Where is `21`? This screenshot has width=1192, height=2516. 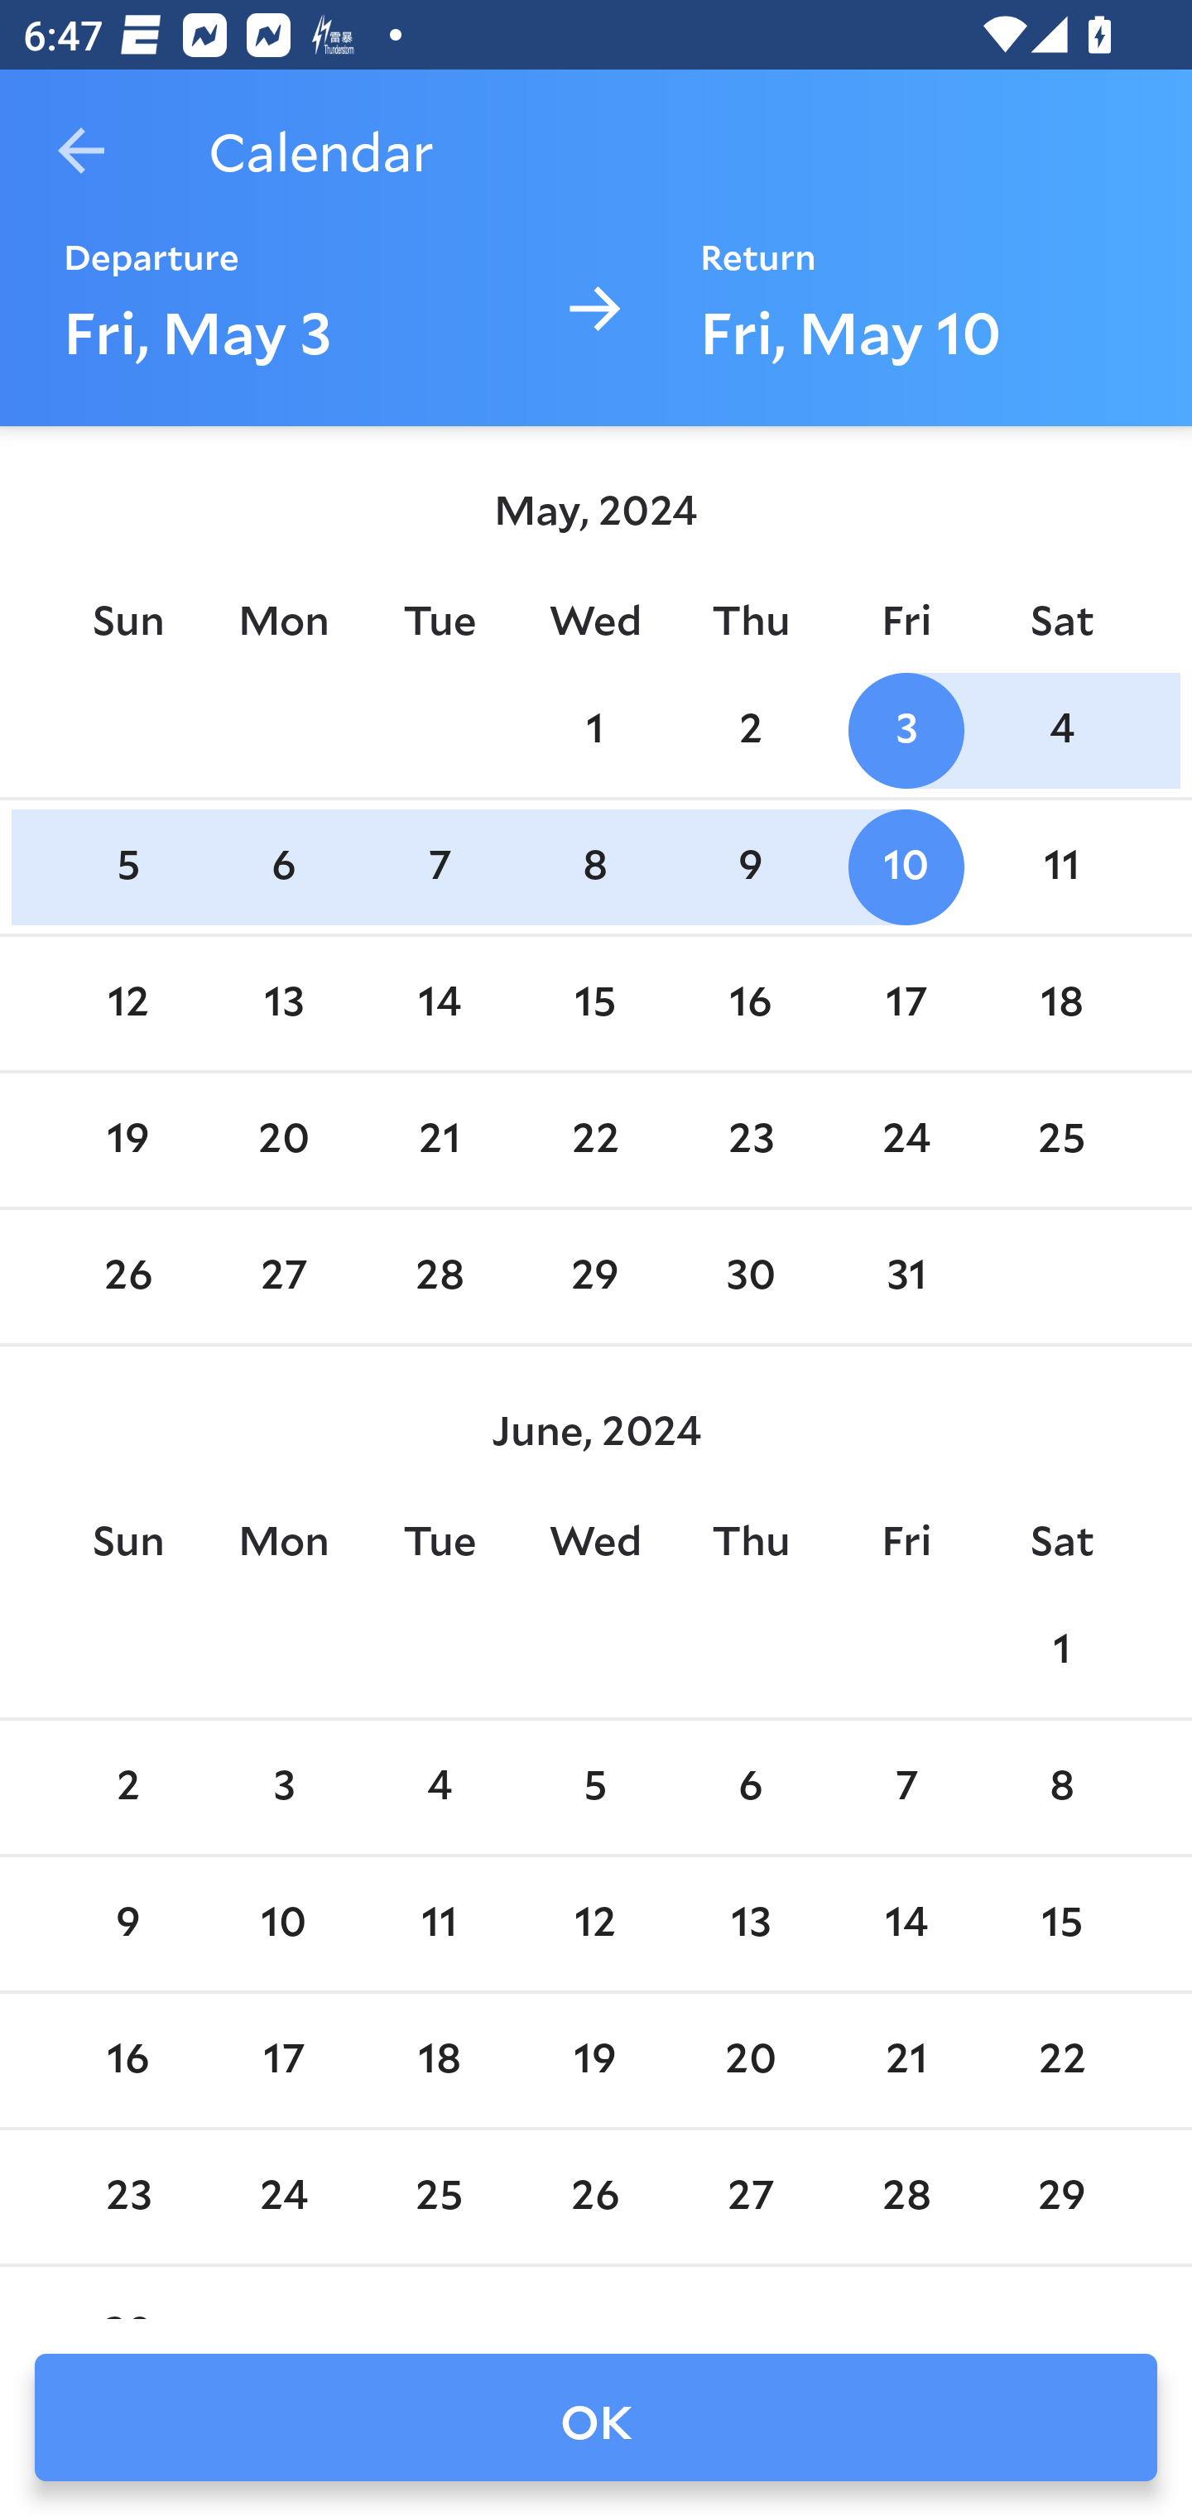
21 is located at coordinates (439, 1140).